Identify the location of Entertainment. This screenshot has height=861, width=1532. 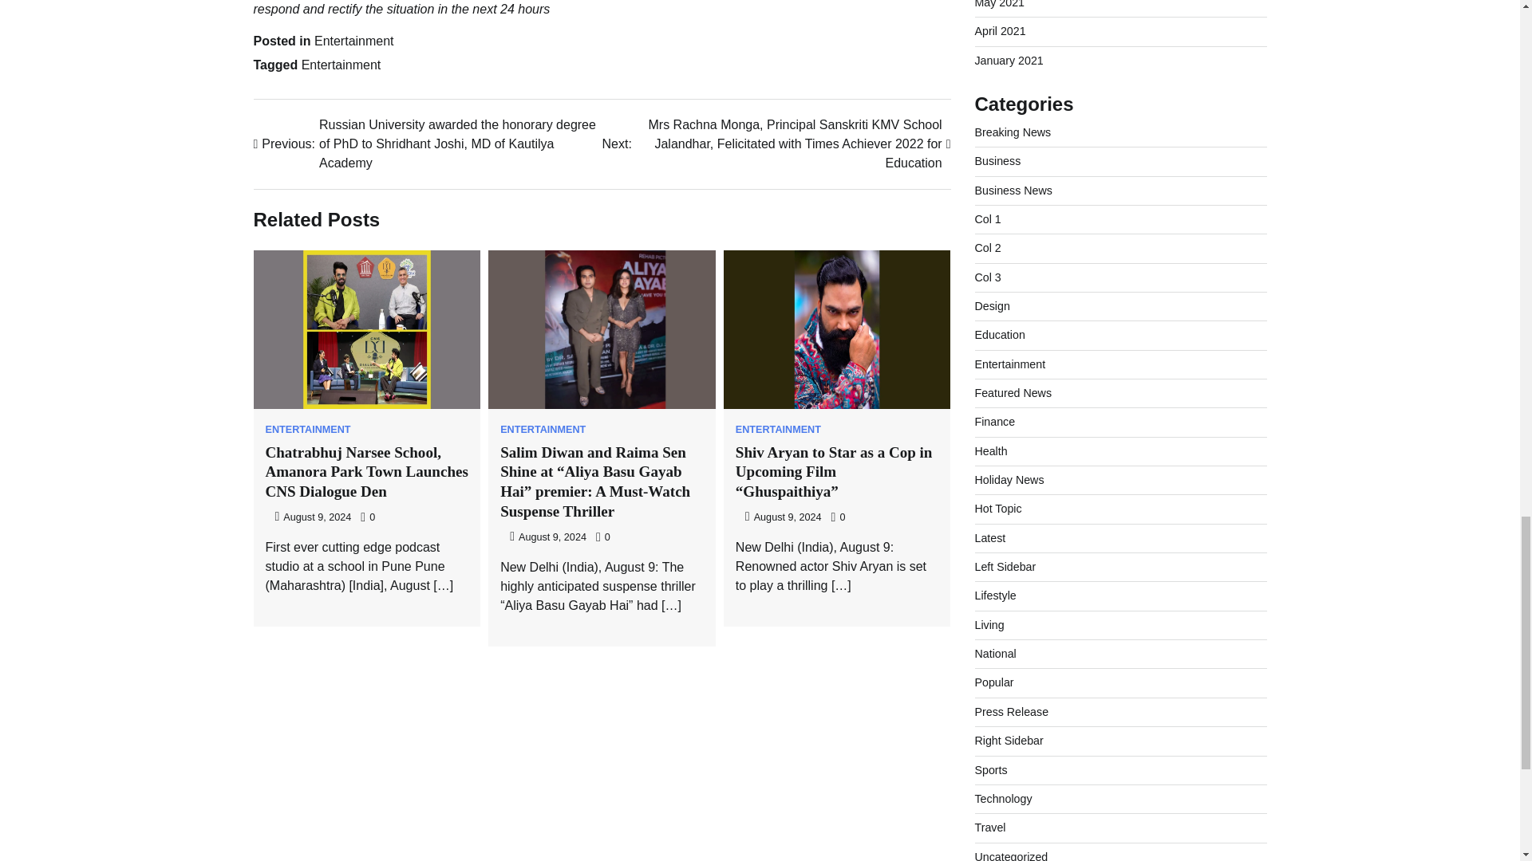
(342, 65).